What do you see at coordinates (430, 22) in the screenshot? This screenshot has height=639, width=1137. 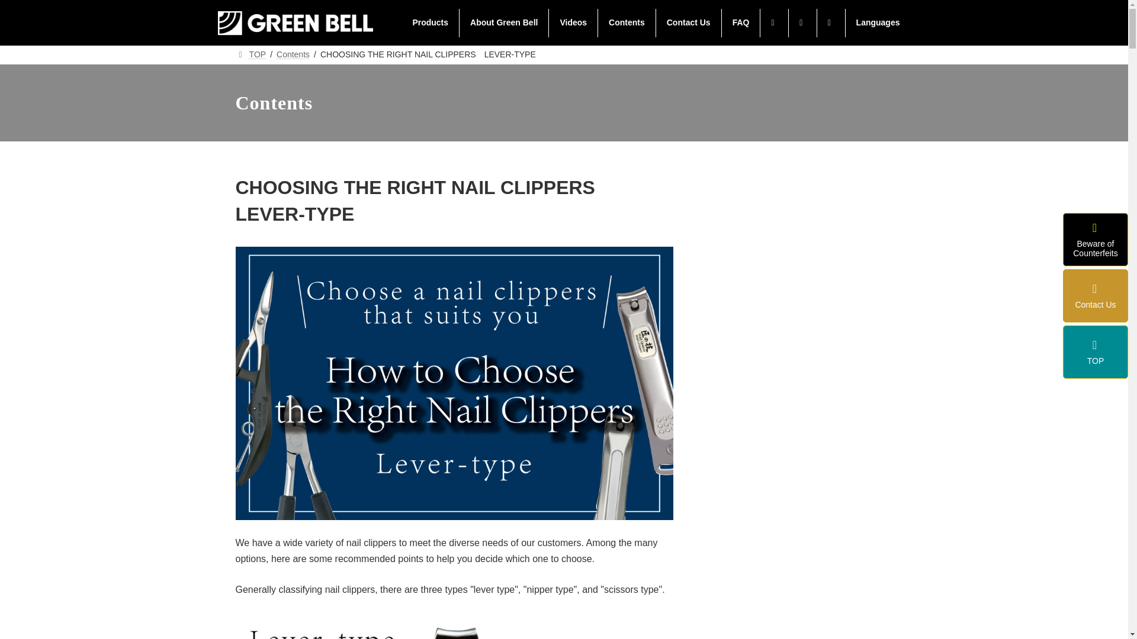 I see `Products` at bounding box center [430, 22].